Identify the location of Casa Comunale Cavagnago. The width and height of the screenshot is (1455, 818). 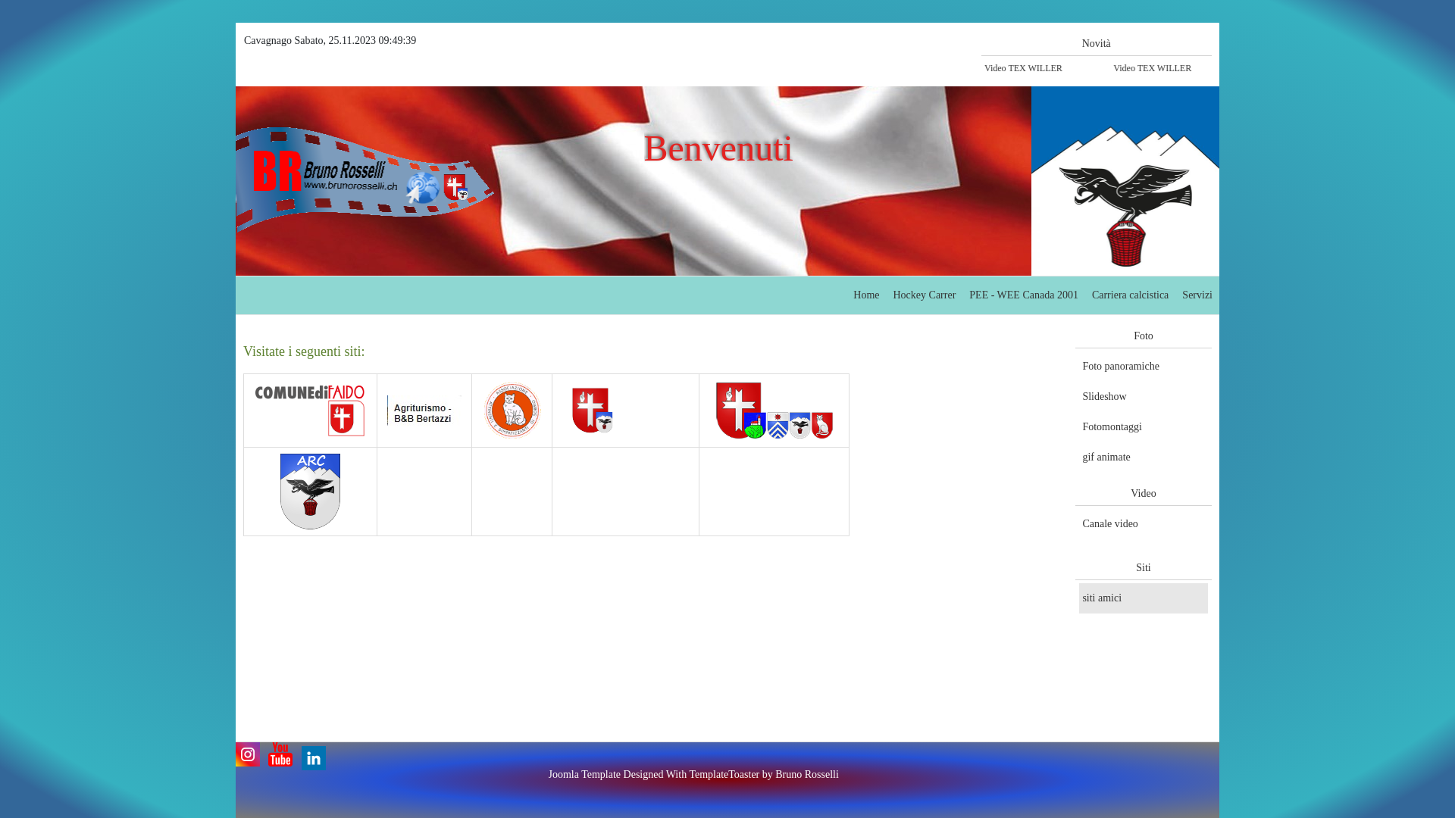
(626, 411).